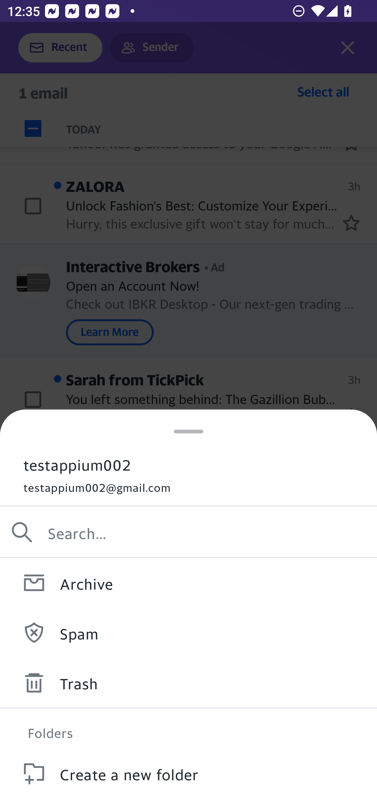  I want to click on Archive, so click(188, 583).